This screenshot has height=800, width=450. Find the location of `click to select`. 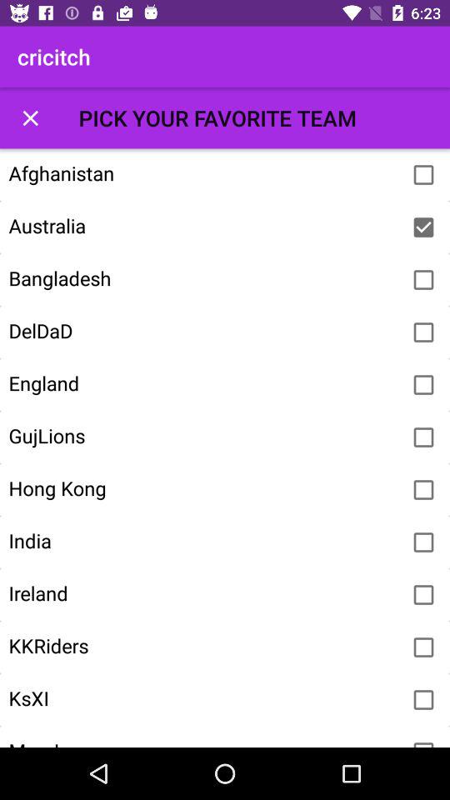

click to select is located at coordinates (423, 490).